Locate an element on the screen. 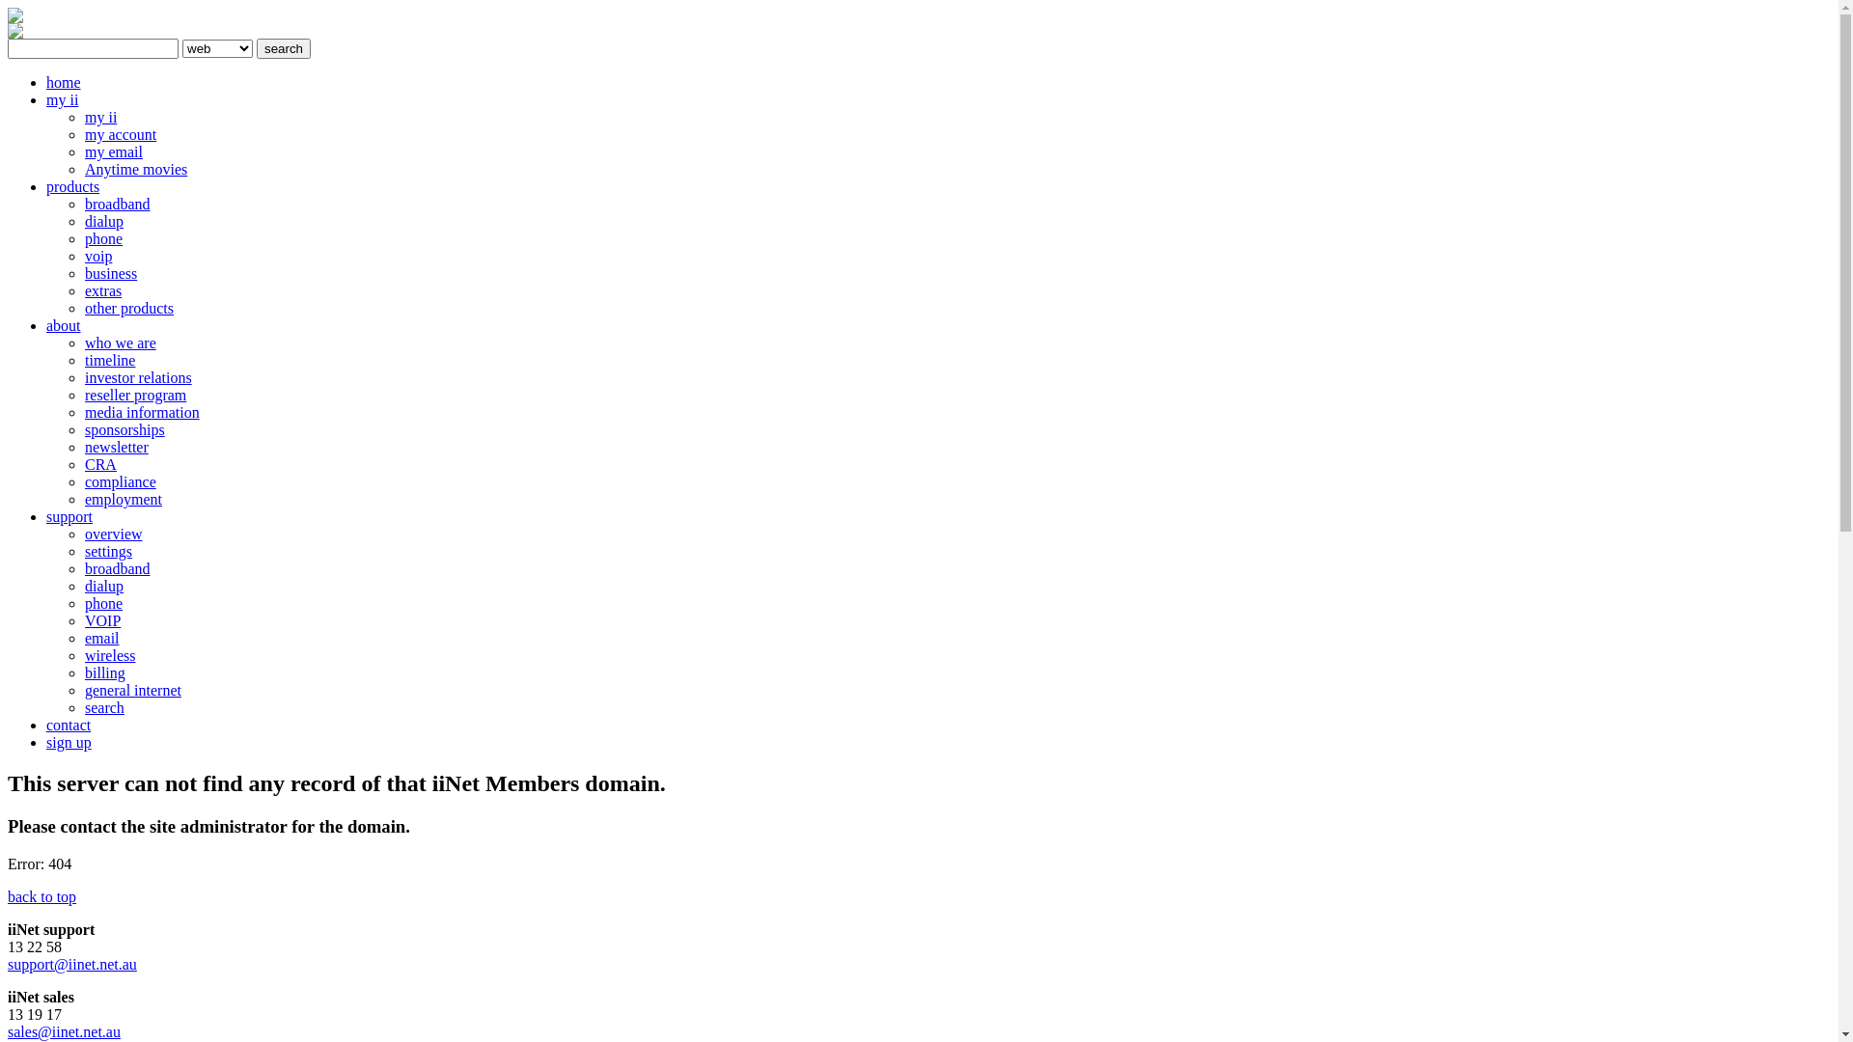  dialup is located at coordinates (104, 587).